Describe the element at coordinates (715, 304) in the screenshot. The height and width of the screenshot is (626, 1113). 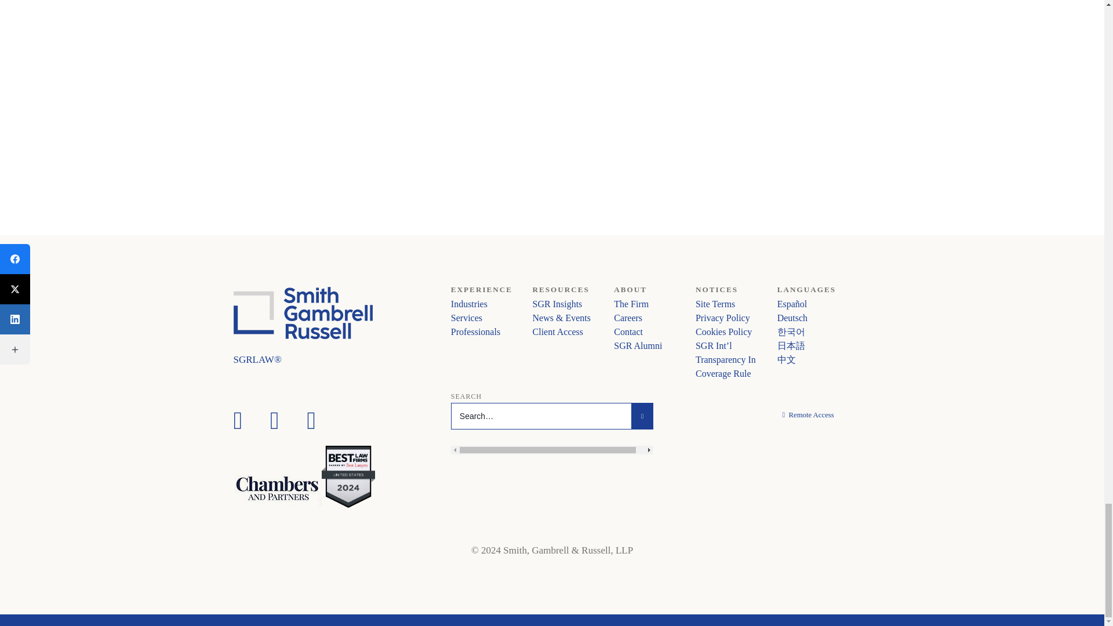
I see `Site Terms` at that location.